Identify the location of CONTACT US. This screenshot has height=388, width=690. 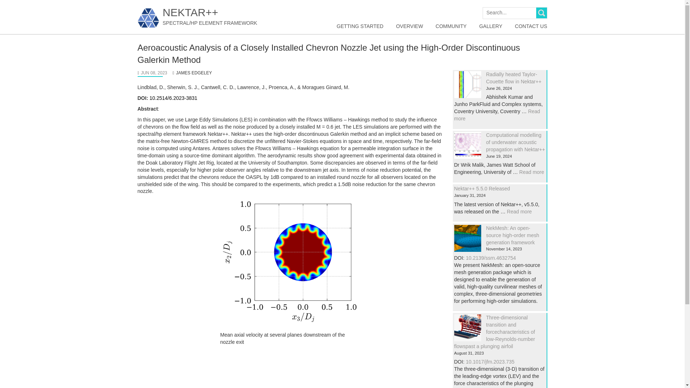
(531, 27).